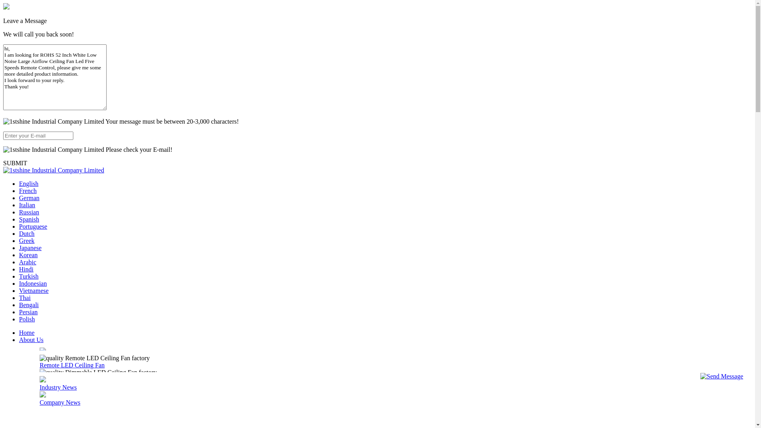 The width and height of the screenshot is (761, 428). What do you see at coordinates (30, 84) in the screenshot?
I see `Japanese` at bounding box center [30, 84].